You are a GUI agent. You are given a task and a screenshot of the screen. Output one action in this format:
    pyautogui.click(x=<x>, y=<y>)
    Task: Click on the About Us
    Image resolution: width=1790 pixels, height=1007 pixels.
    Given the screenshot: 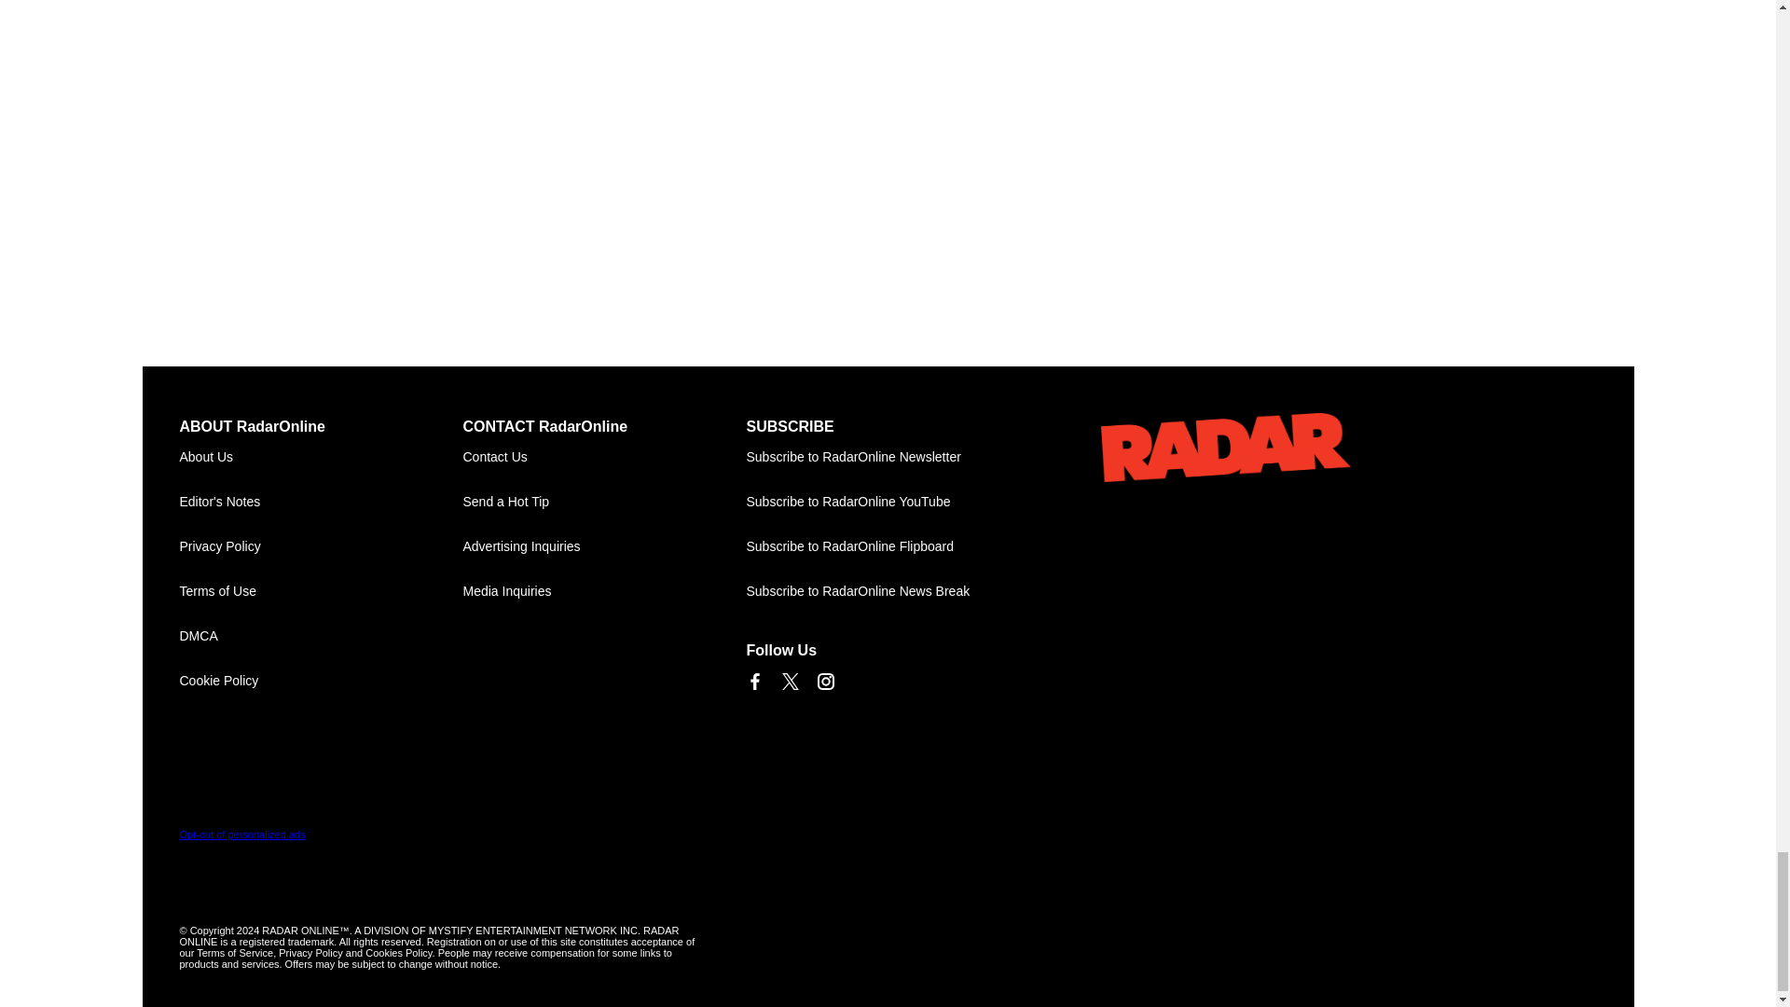 What is the action you would take?
    pyautogui.click(x=321, y=457)
    